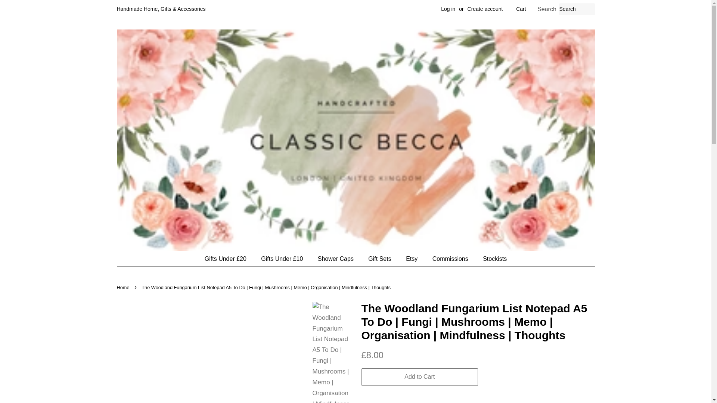 The width and height of the screenshot is (717, 403). What do you see at coordinates (124, 287) in the screenshot?
I see `Home` at bounding box center [124, 287].